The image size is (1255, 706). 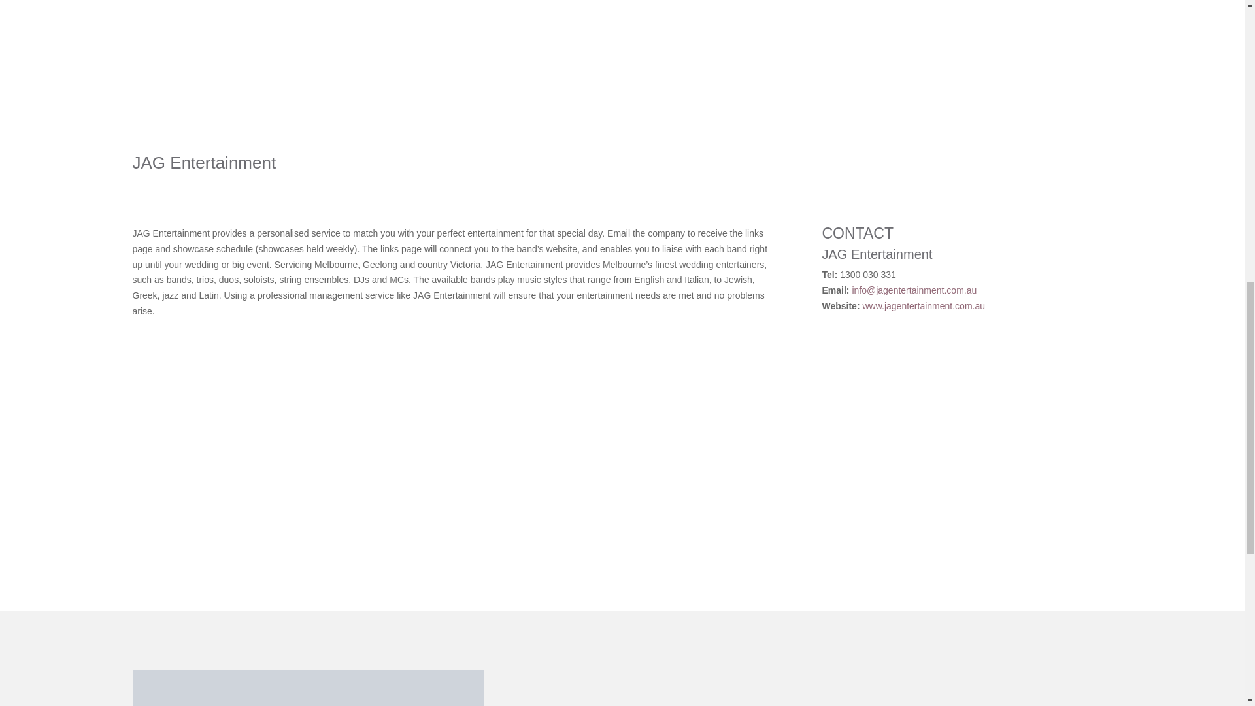 I want to click on www.jagentertainment.com.au, so click(x=924, y=306).